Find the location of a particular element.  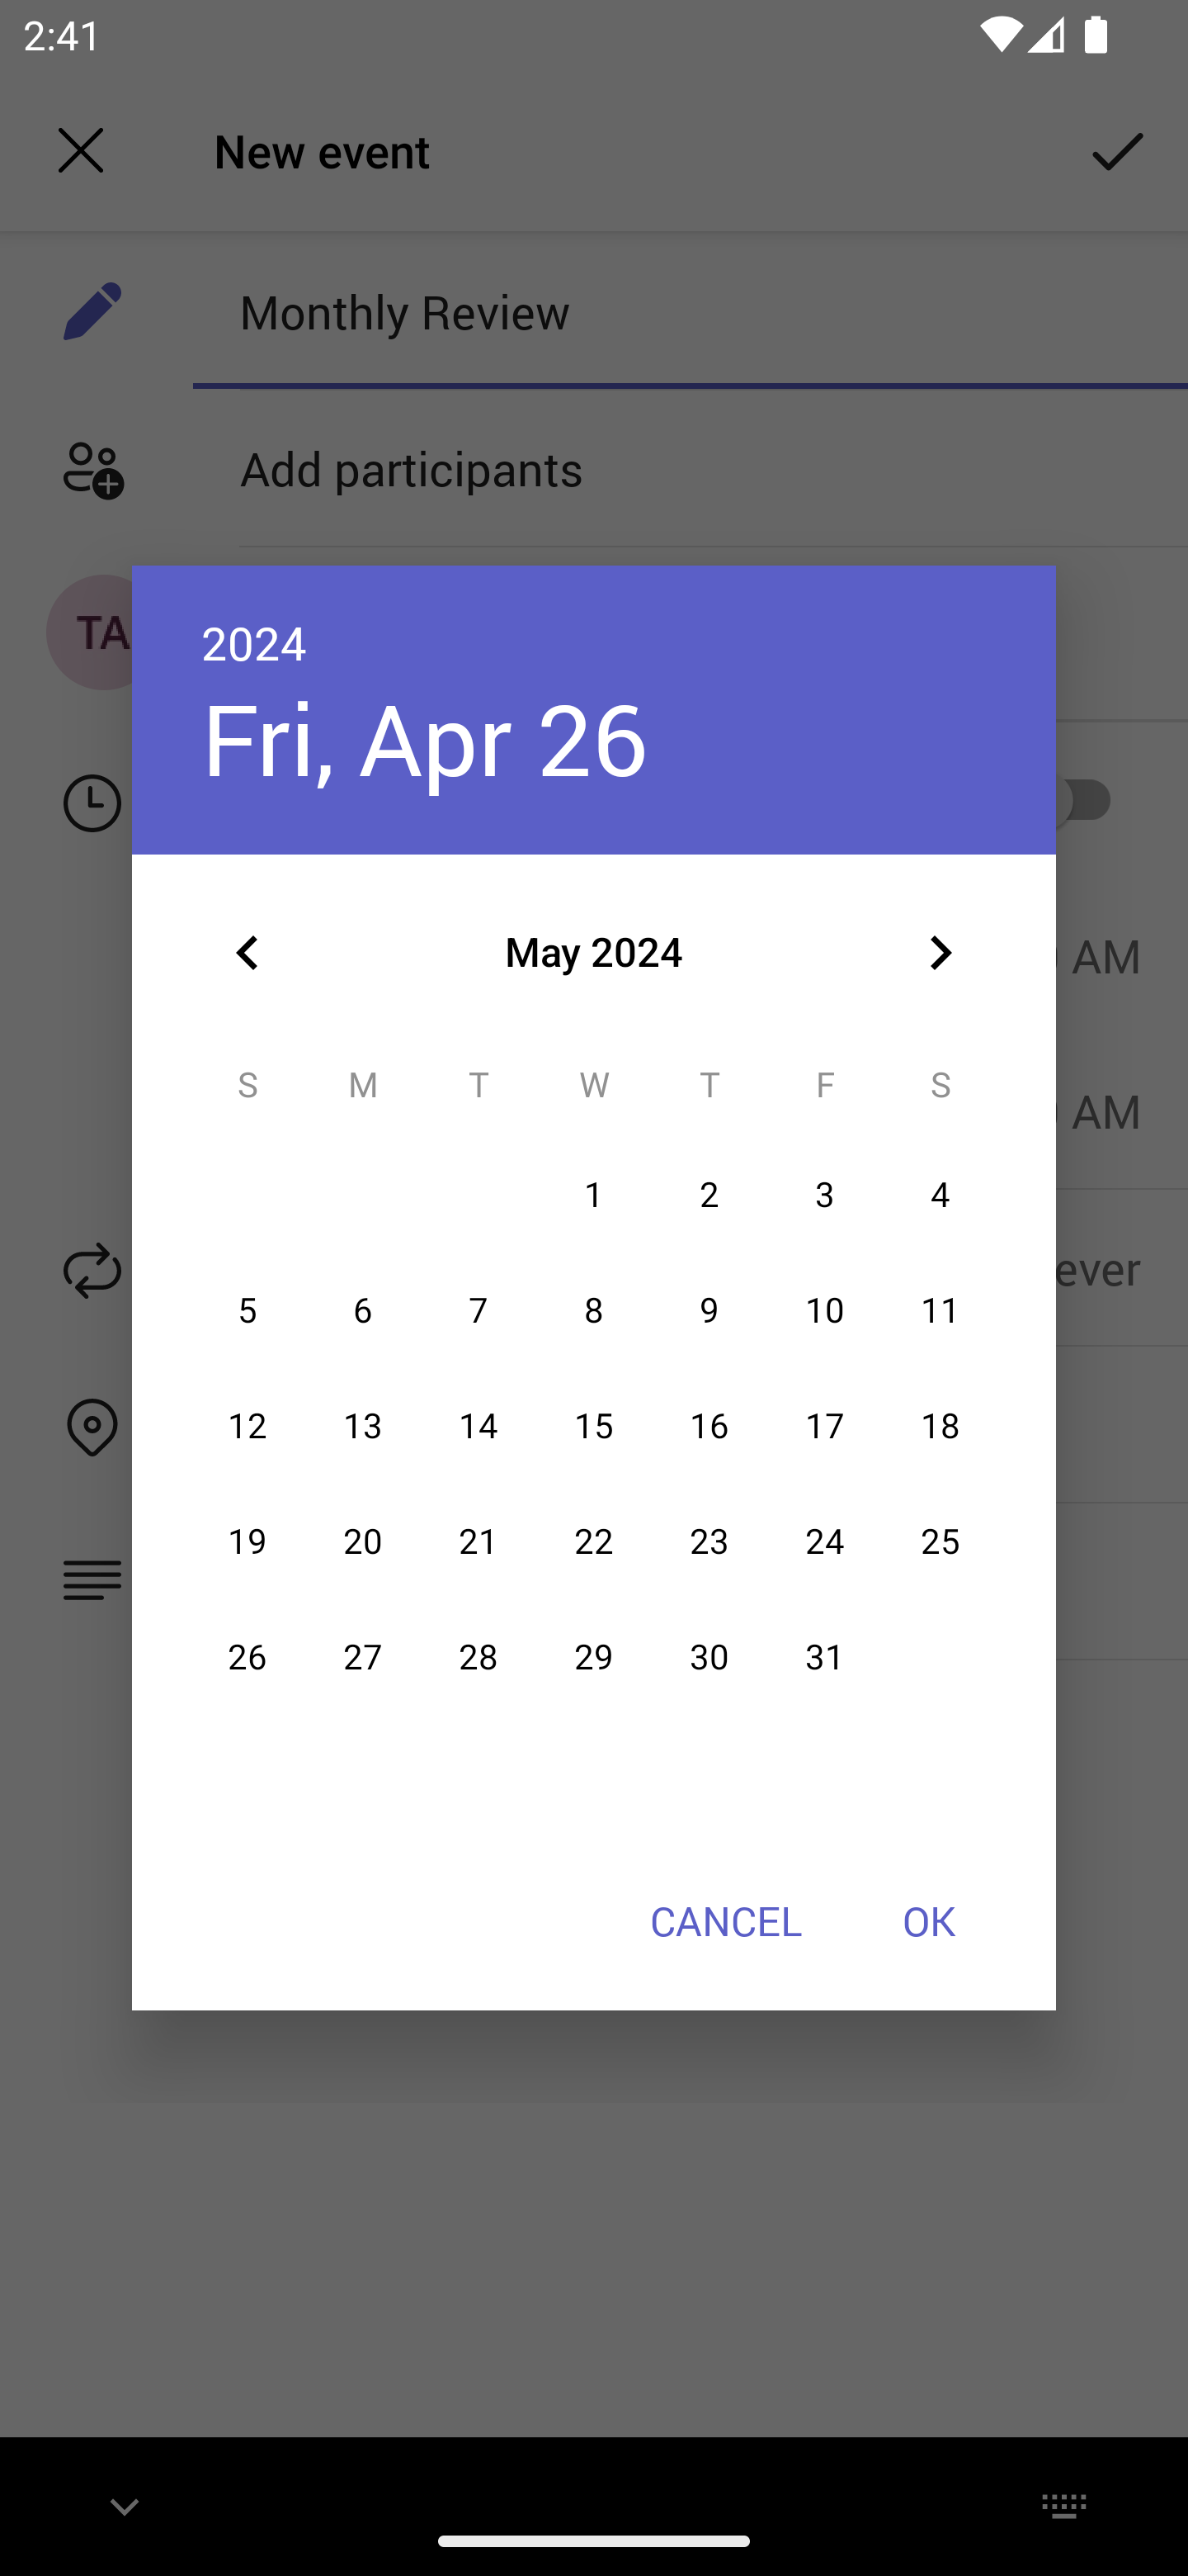

12 12 May 2024 is located at coordinates (247, 1425).